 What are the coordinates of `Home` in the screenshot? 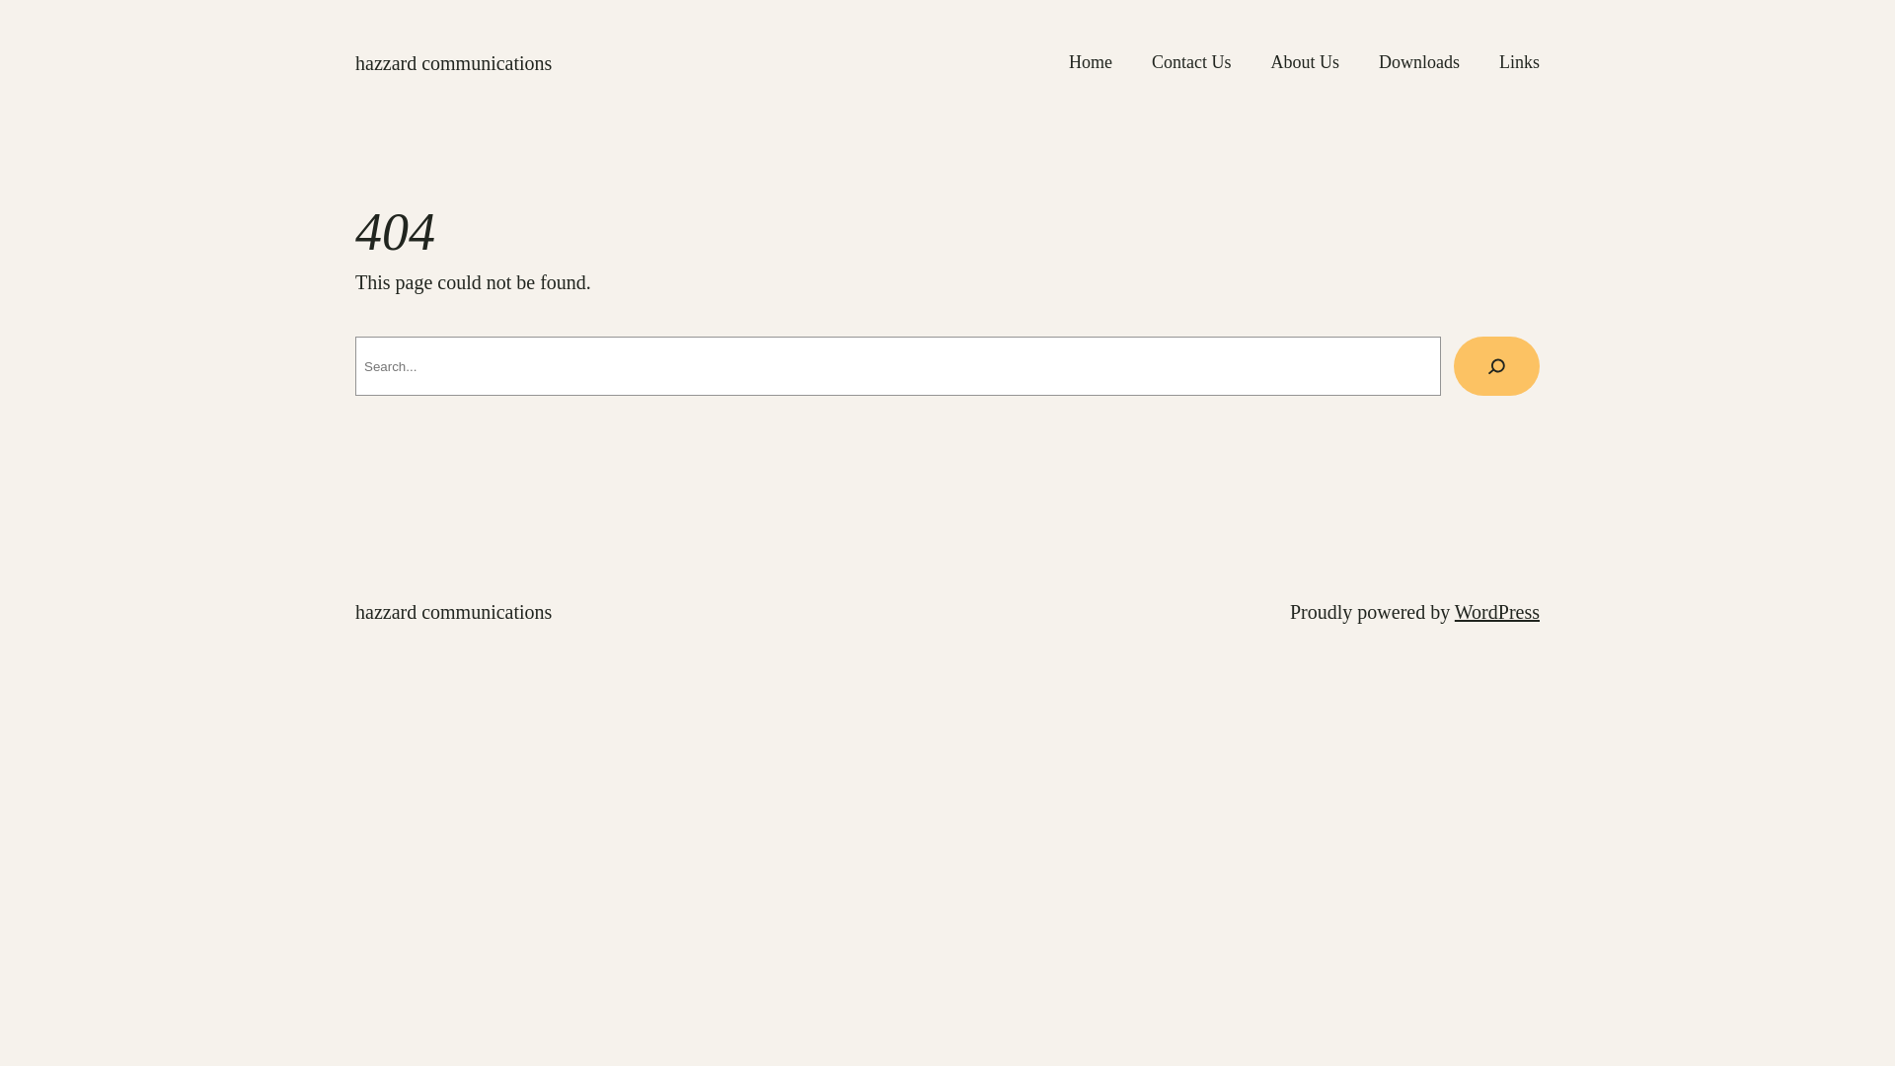 It's located at (1091, 63).